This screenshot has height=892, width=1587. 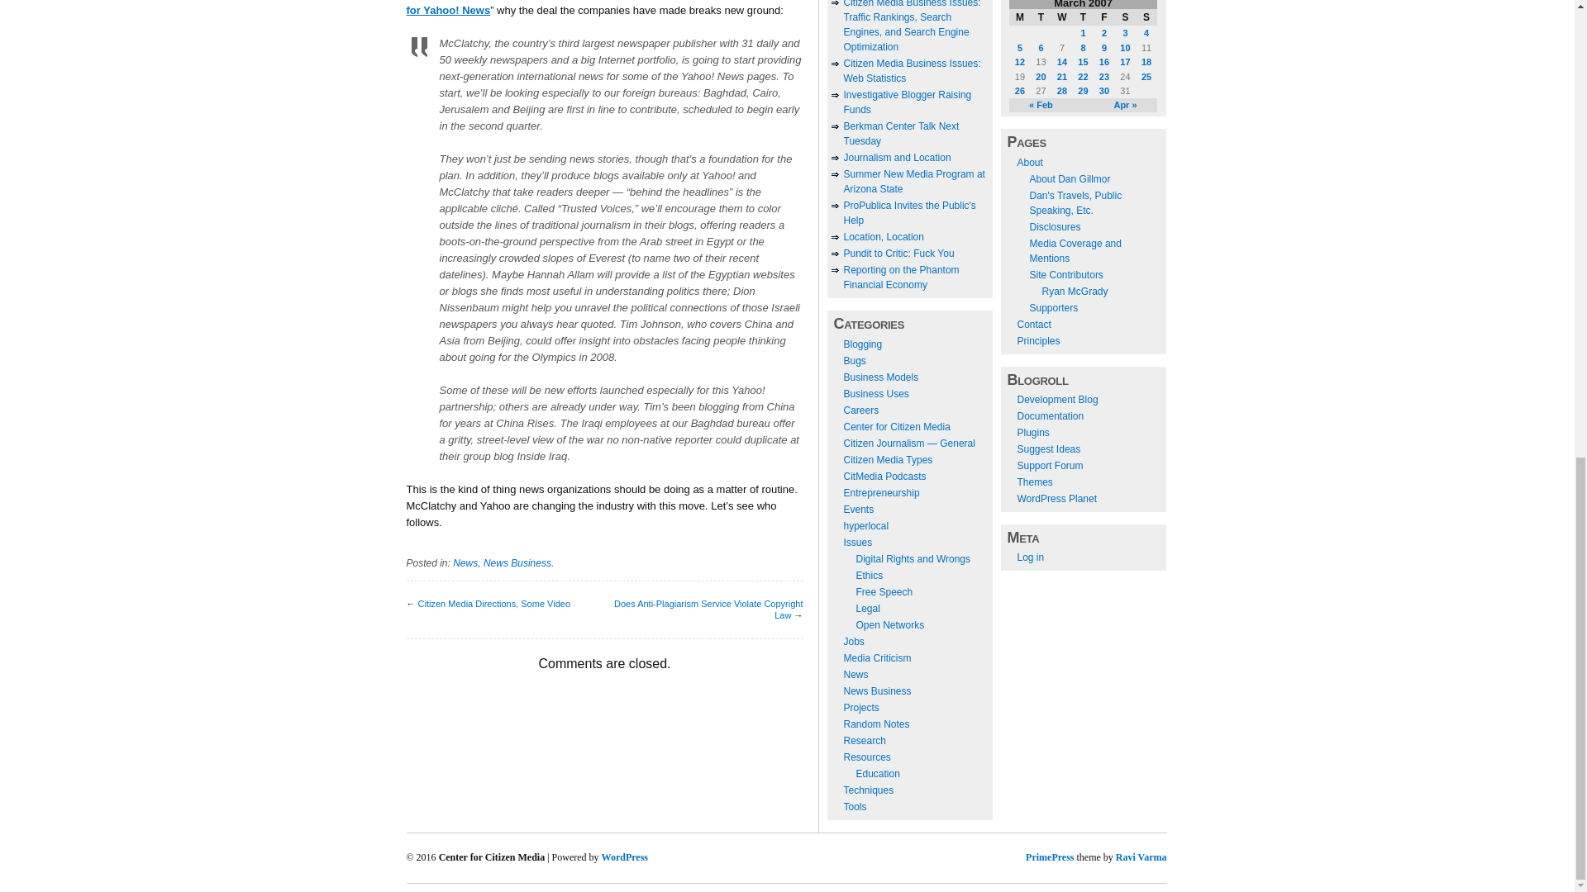 I want to click on Events, so click(x=858, y=510).